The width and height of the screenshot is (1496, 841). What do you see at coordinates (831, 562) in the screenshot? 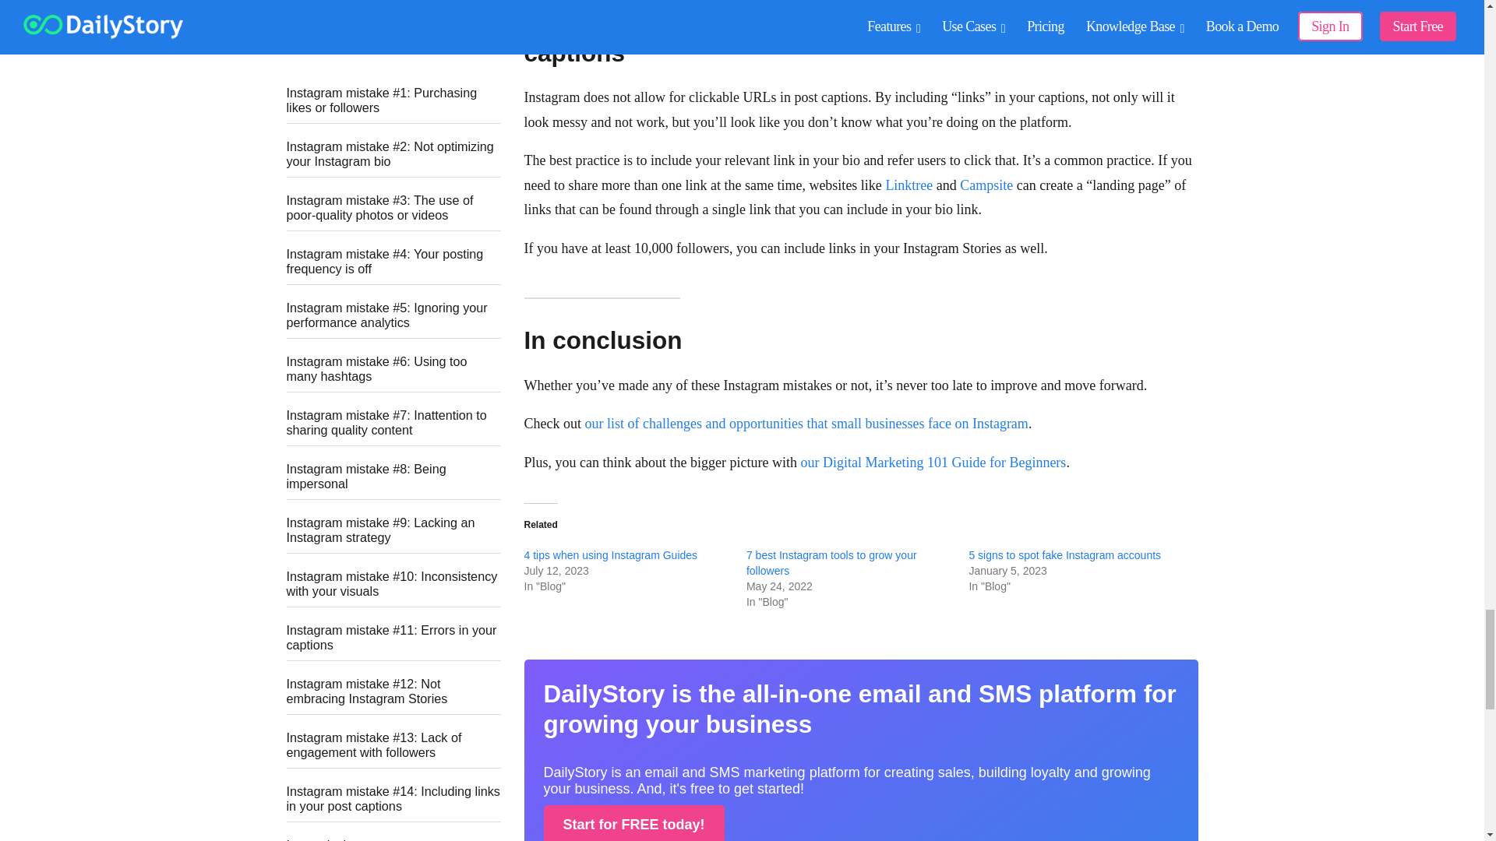
I see `7 best Instagram tools to grow your followers` at bounding box center [831, 562].